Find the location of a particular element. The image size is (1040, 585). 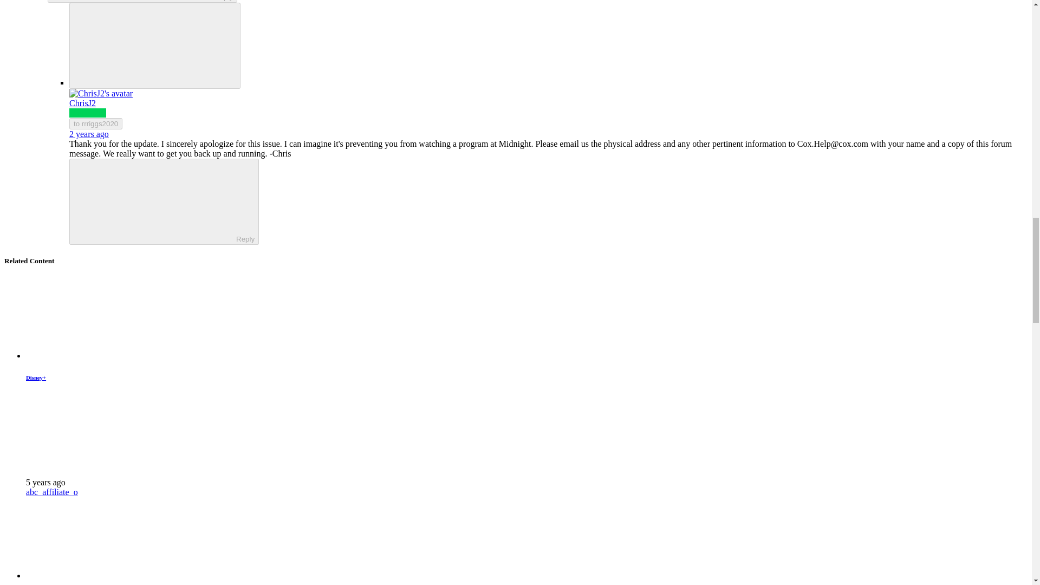

ReplyReply is located at coordinates (164, 201).